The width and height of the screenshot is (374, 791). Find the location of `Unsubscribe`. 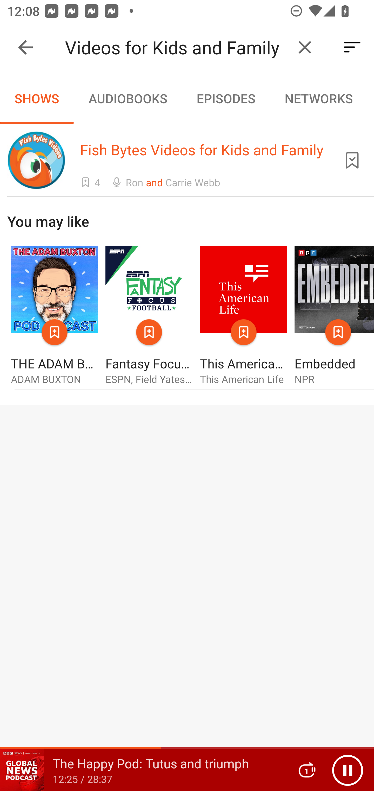

Unsubscribe is located at coordinates (352, 160).